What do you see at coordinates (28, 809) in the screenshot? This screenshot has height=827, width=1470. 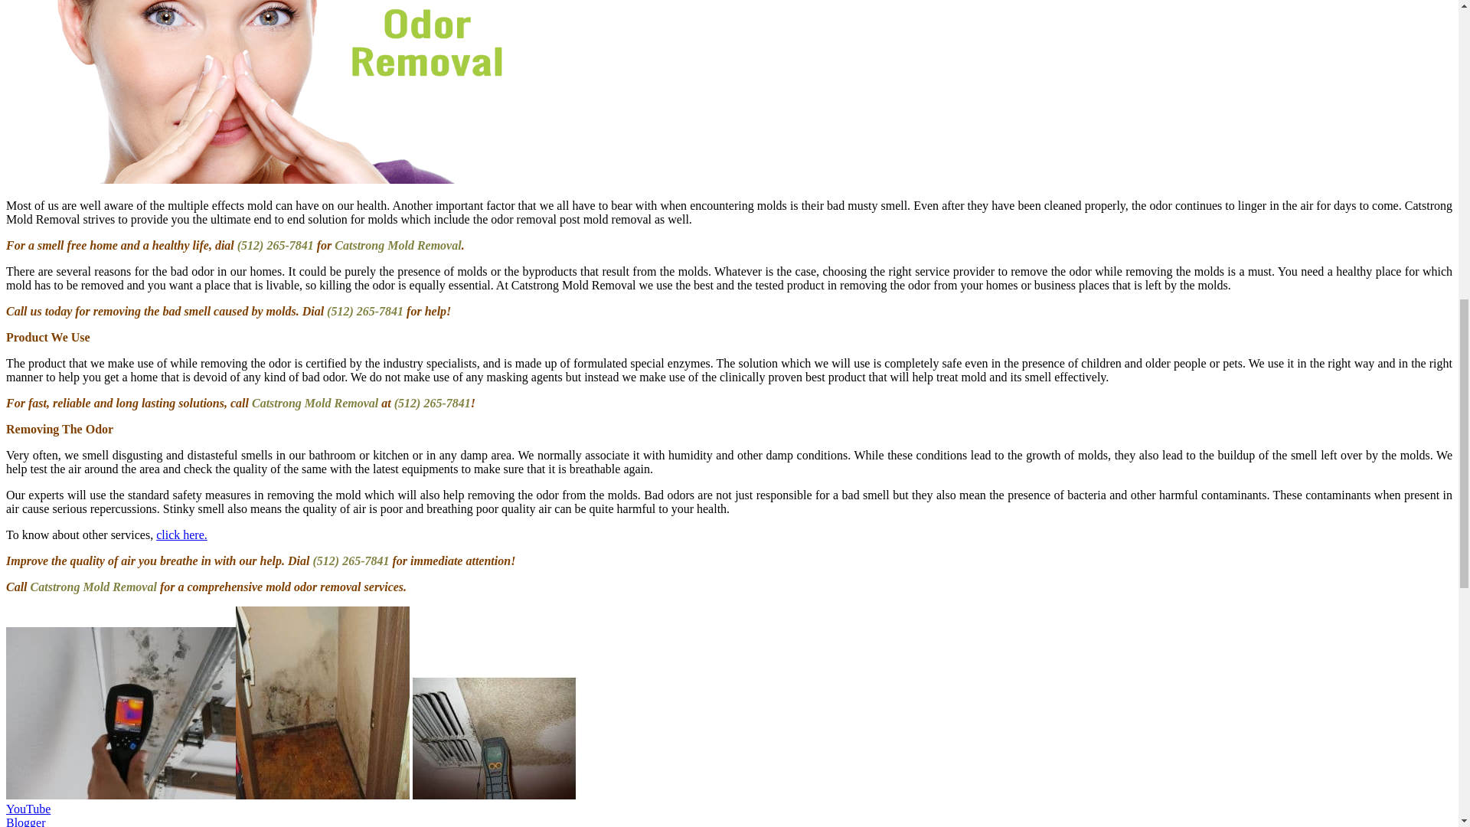 I see `YouTube` at bounding box center [28, 809].